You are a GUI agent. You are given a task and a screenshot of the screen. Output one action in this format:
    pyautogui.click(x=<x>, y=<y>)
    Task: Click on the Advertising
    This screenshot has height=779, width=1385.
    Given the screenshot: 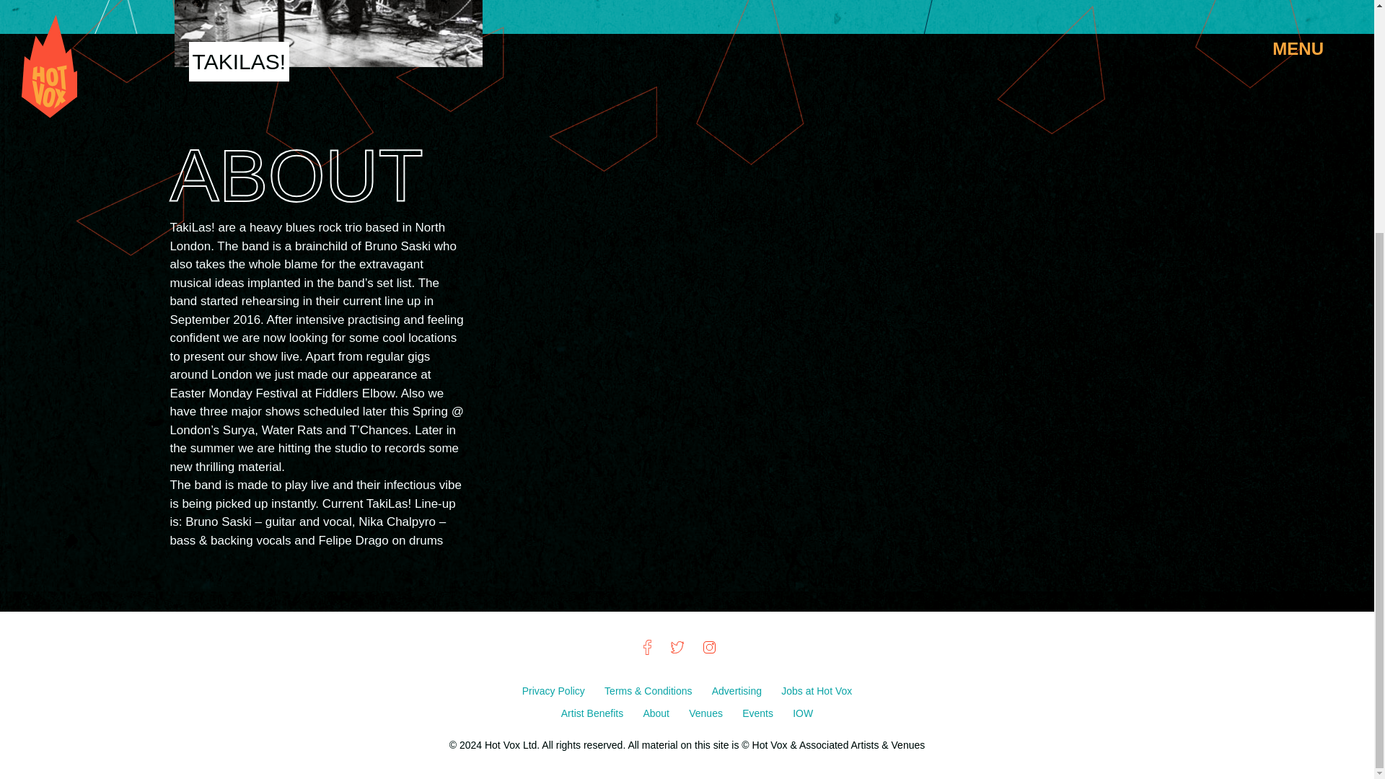 What is the action you would take?
    pyautogui.click(x=737, y=691)
    